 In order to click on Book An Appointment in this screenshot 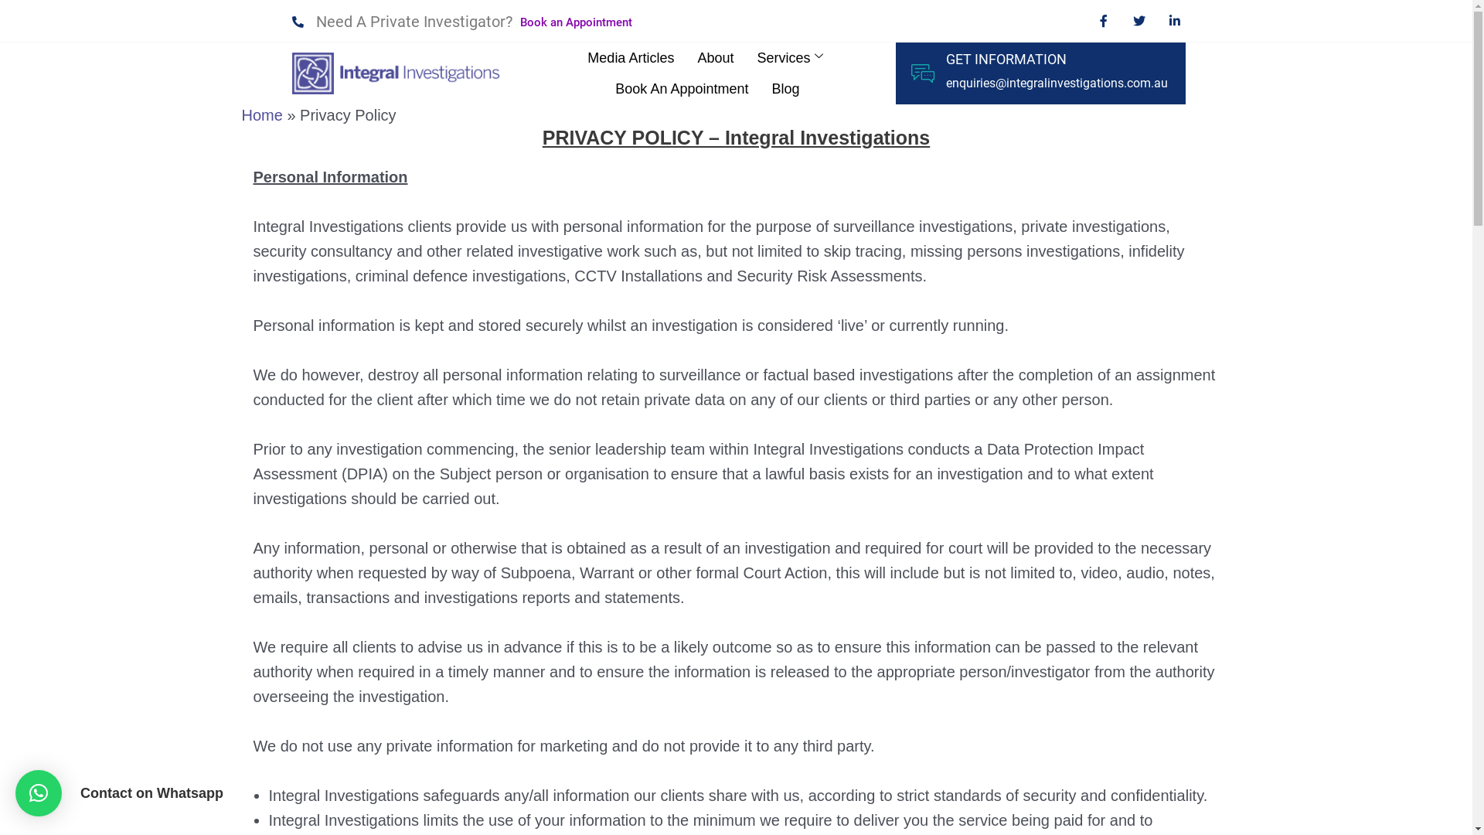, I will do `click(682, 89)`.